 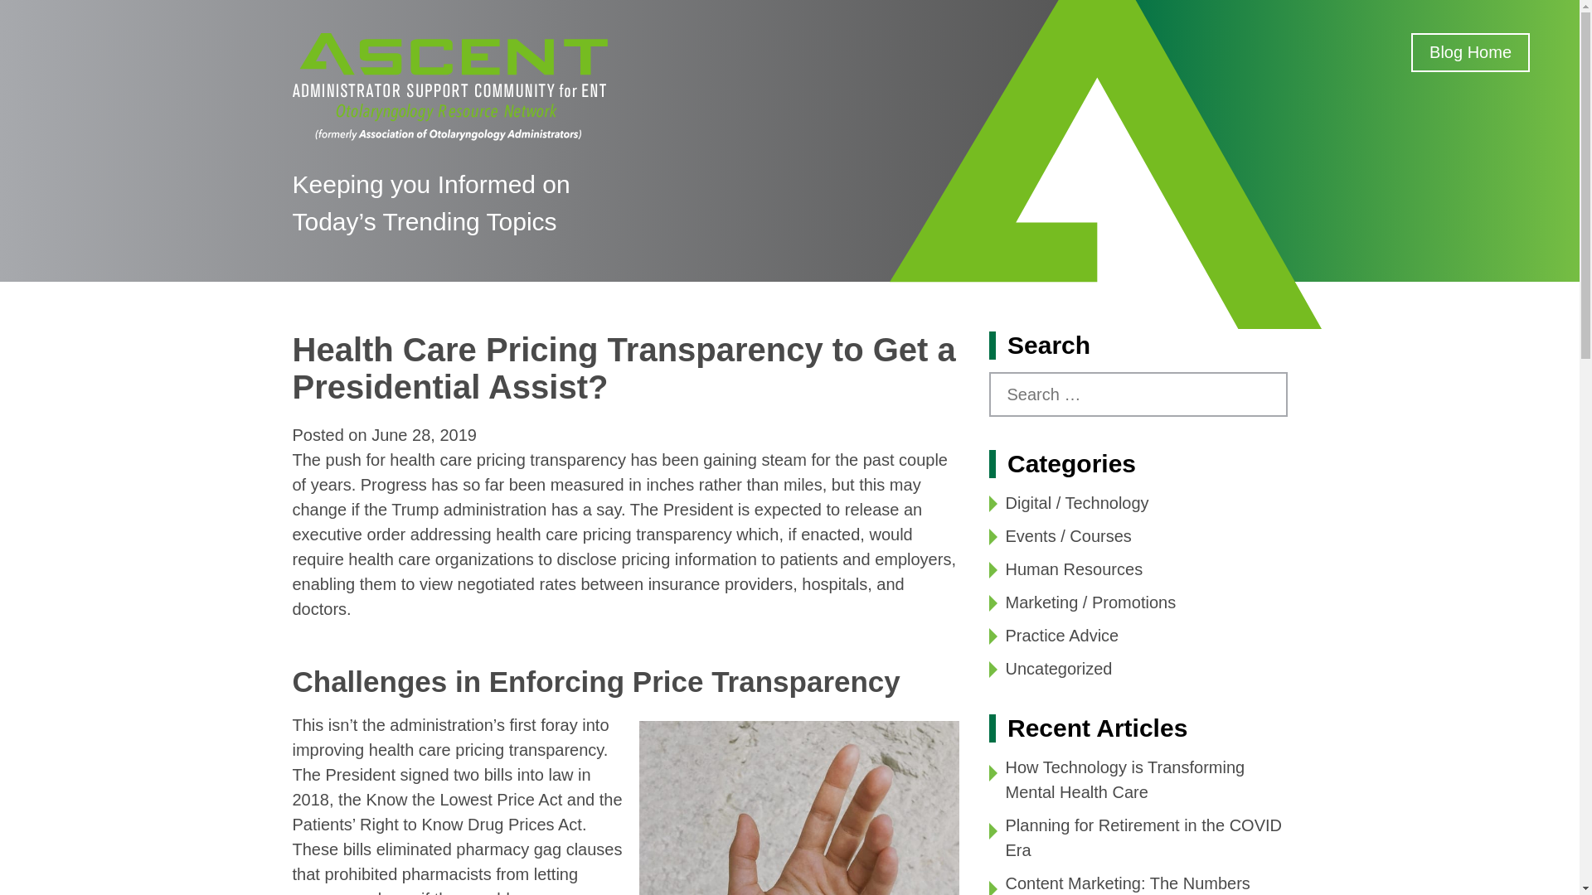 What do you see at coordinates (1127, 885) in the screenshot?
I see `Content Marketing: The Numbers Speak for Themselves` at bounding box center [1127, 885].